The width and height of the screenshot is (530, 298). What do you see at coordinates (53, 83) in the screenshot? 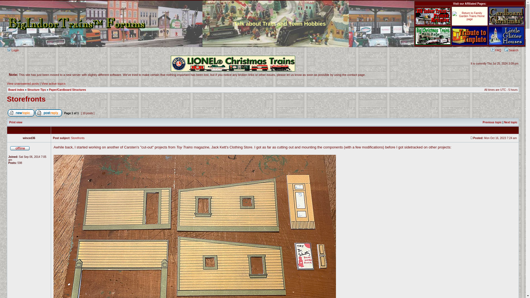
I see `View active topics` at bounding box center [53, 83].